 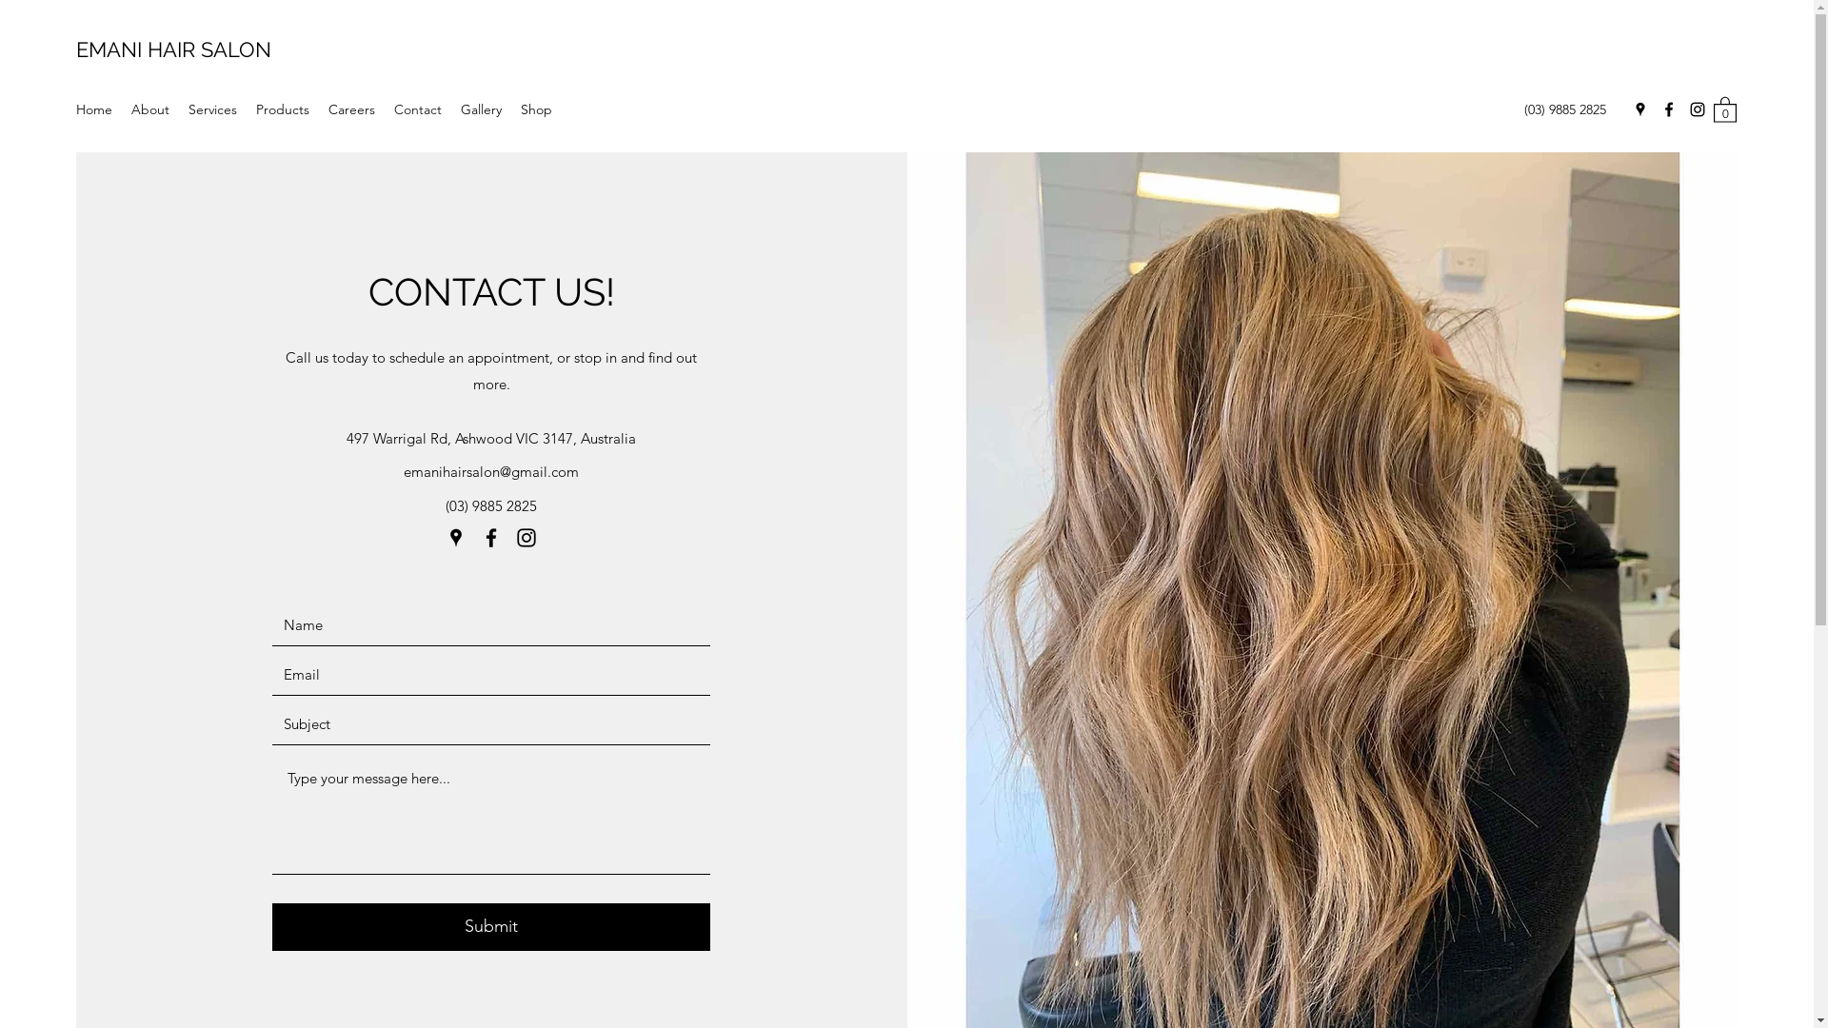 What do you see at coordinates (491, 927) in the screenshot?
I see `Submit` at bounding box center [491, 927].